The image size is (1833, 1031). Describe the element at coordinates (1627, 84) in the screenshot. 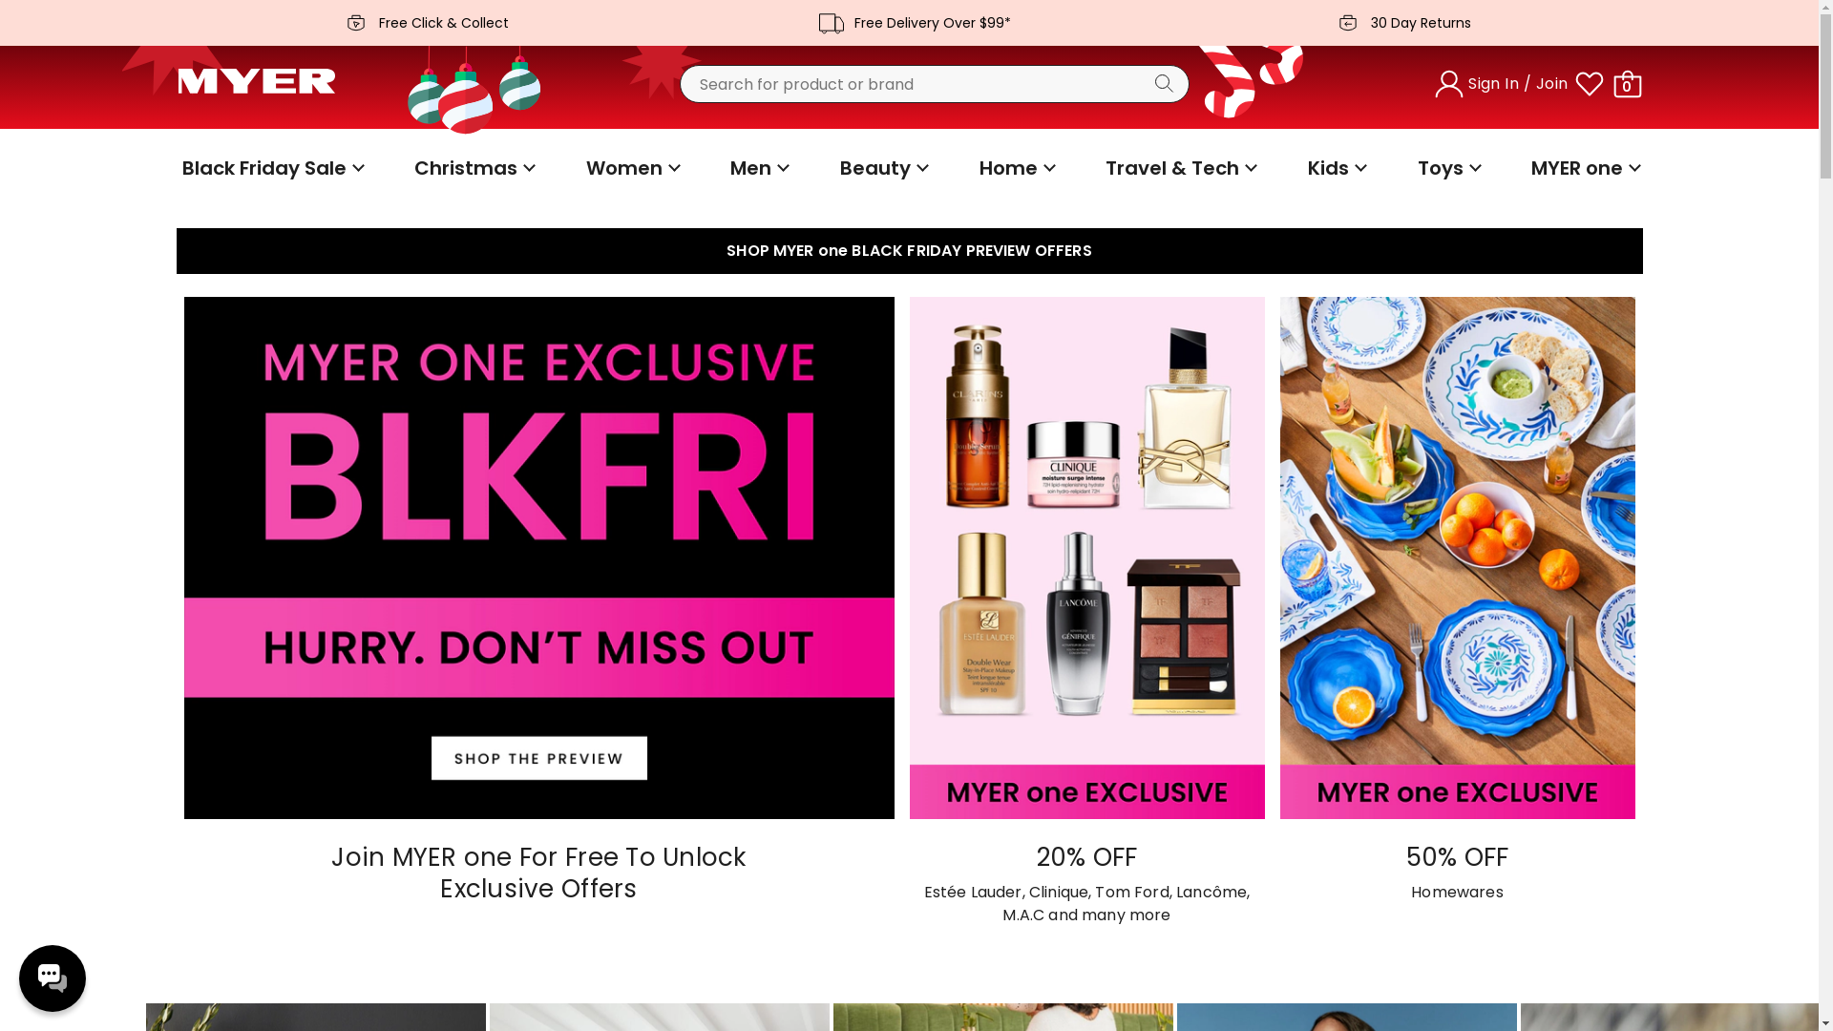

I see `0` at that location.